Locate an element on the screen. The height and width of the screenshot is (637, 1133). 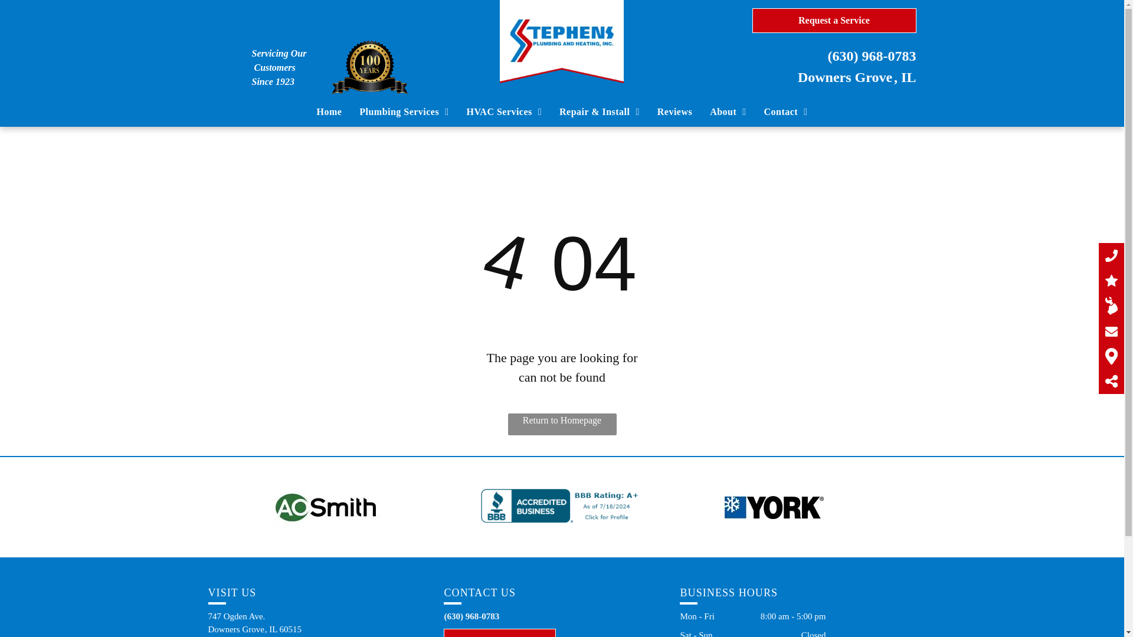
Reviews is located at coordinates (674, 112).